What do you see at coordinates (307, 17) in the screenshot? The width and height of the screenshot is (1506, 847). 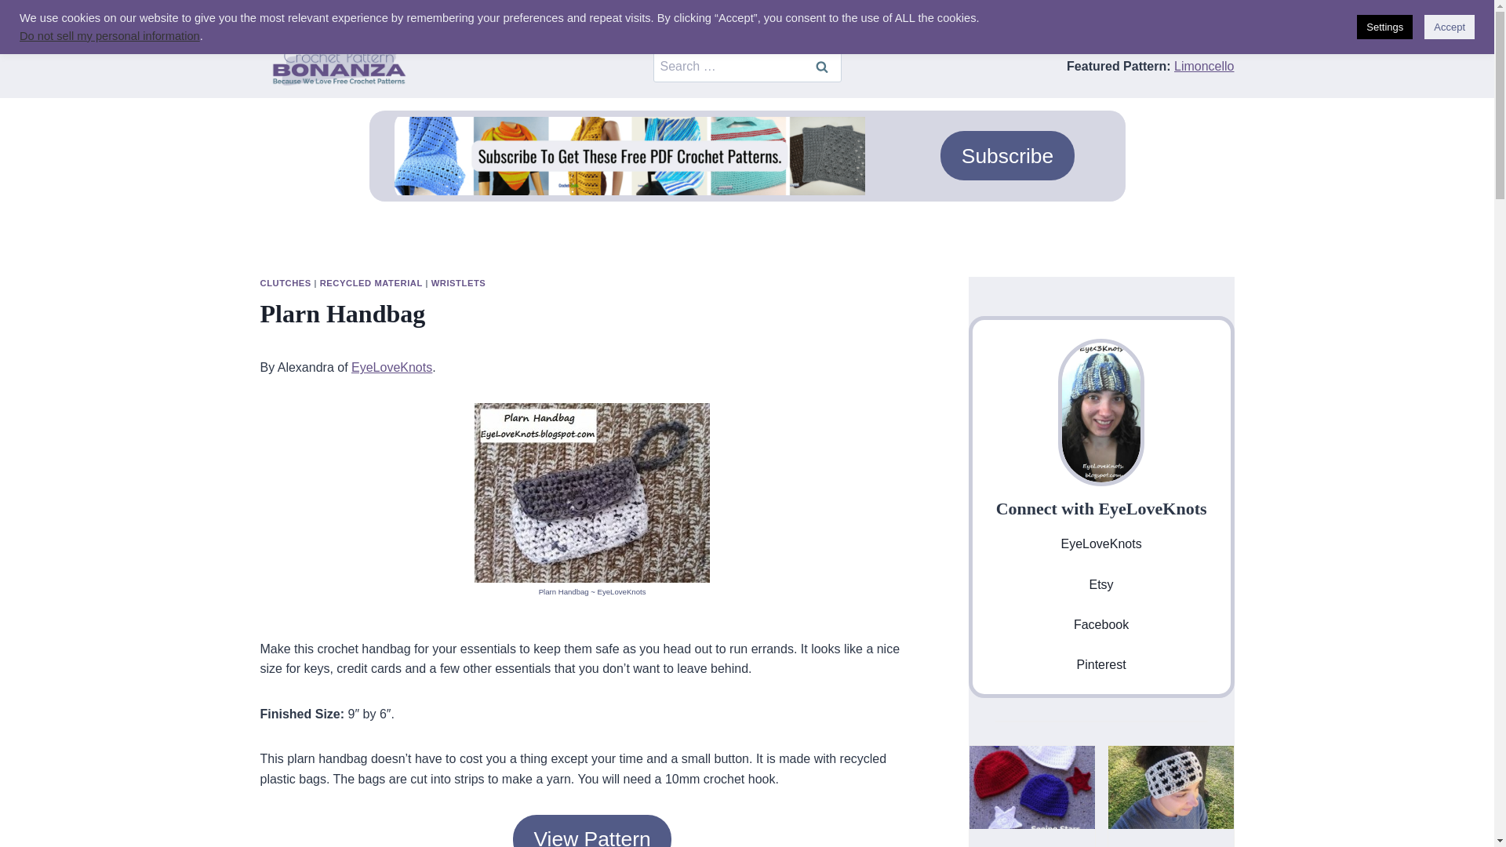 I see `Accessories` at bounding box center [307, 17].